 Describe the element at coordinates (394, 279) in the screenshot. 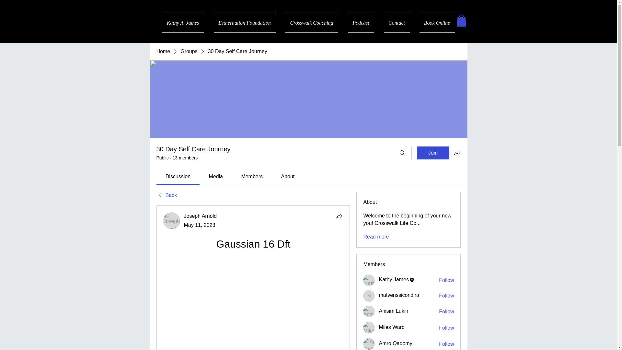

I see `Kathy James` at that location.